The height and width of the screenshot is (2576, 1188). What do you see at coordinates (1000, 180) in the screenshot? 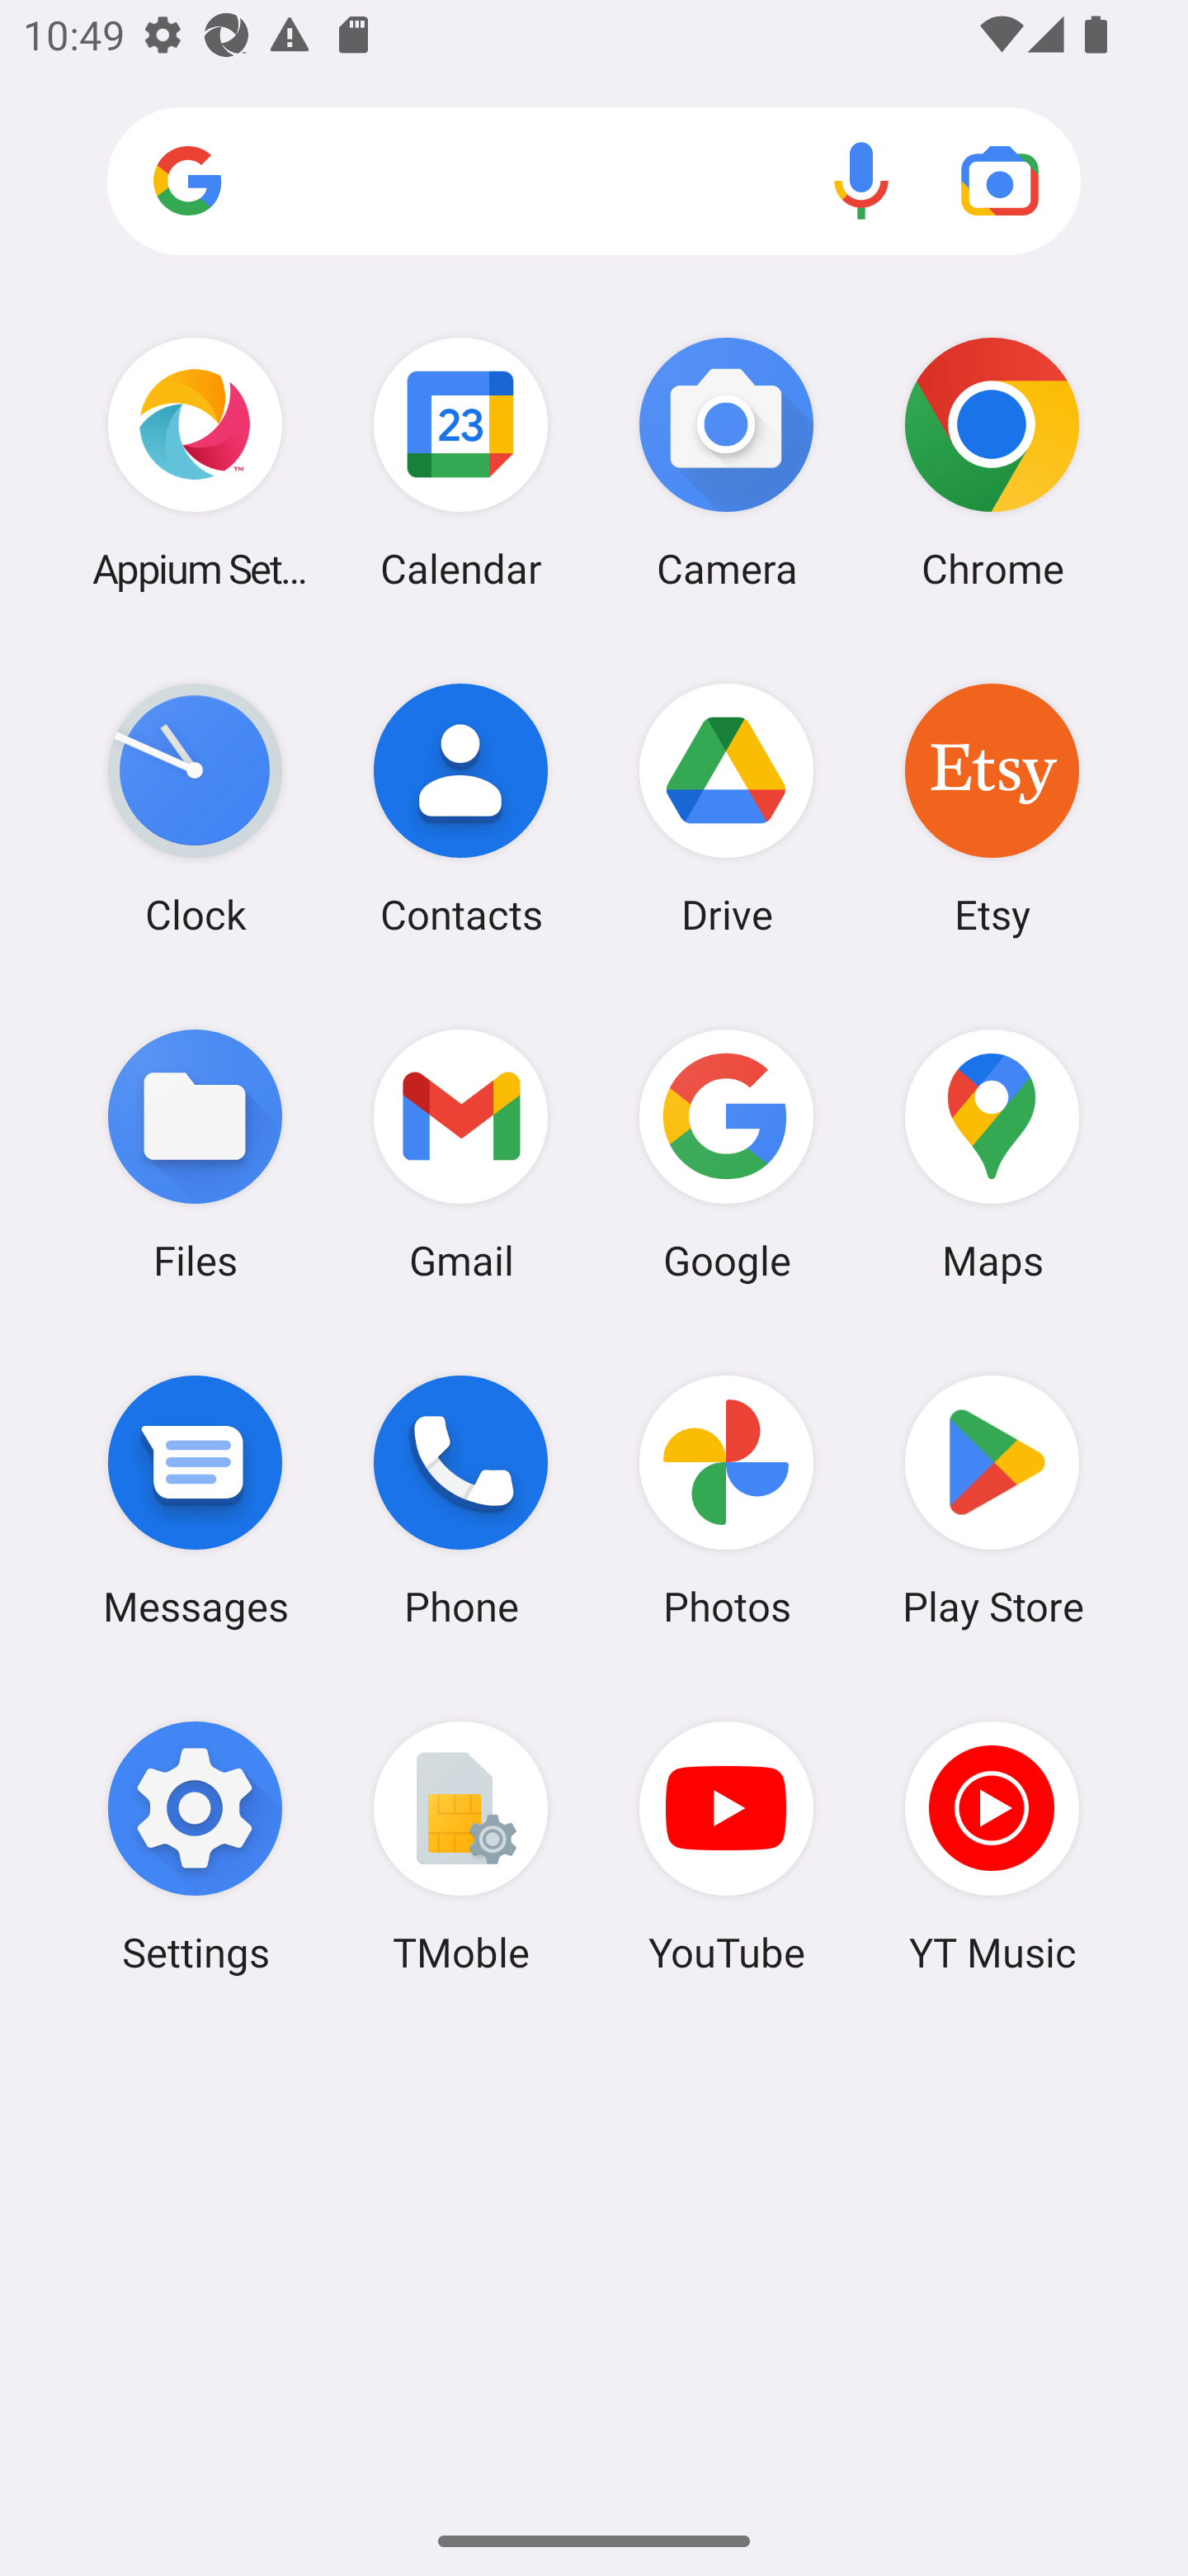
I see `Google Lens` at bounding box center [1000, 180].